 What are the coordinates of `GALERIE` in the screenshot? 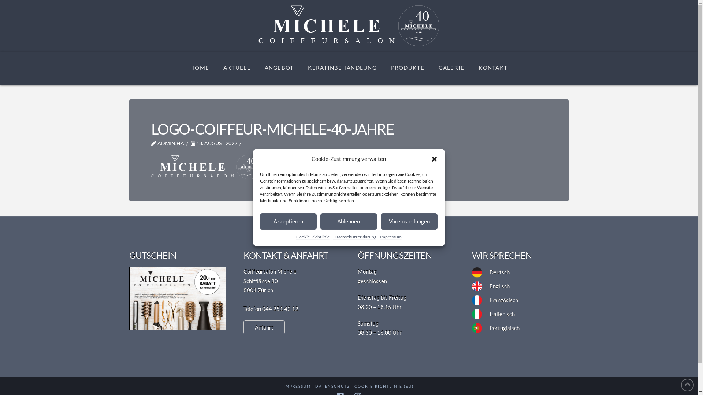 It's located at (451, 68).